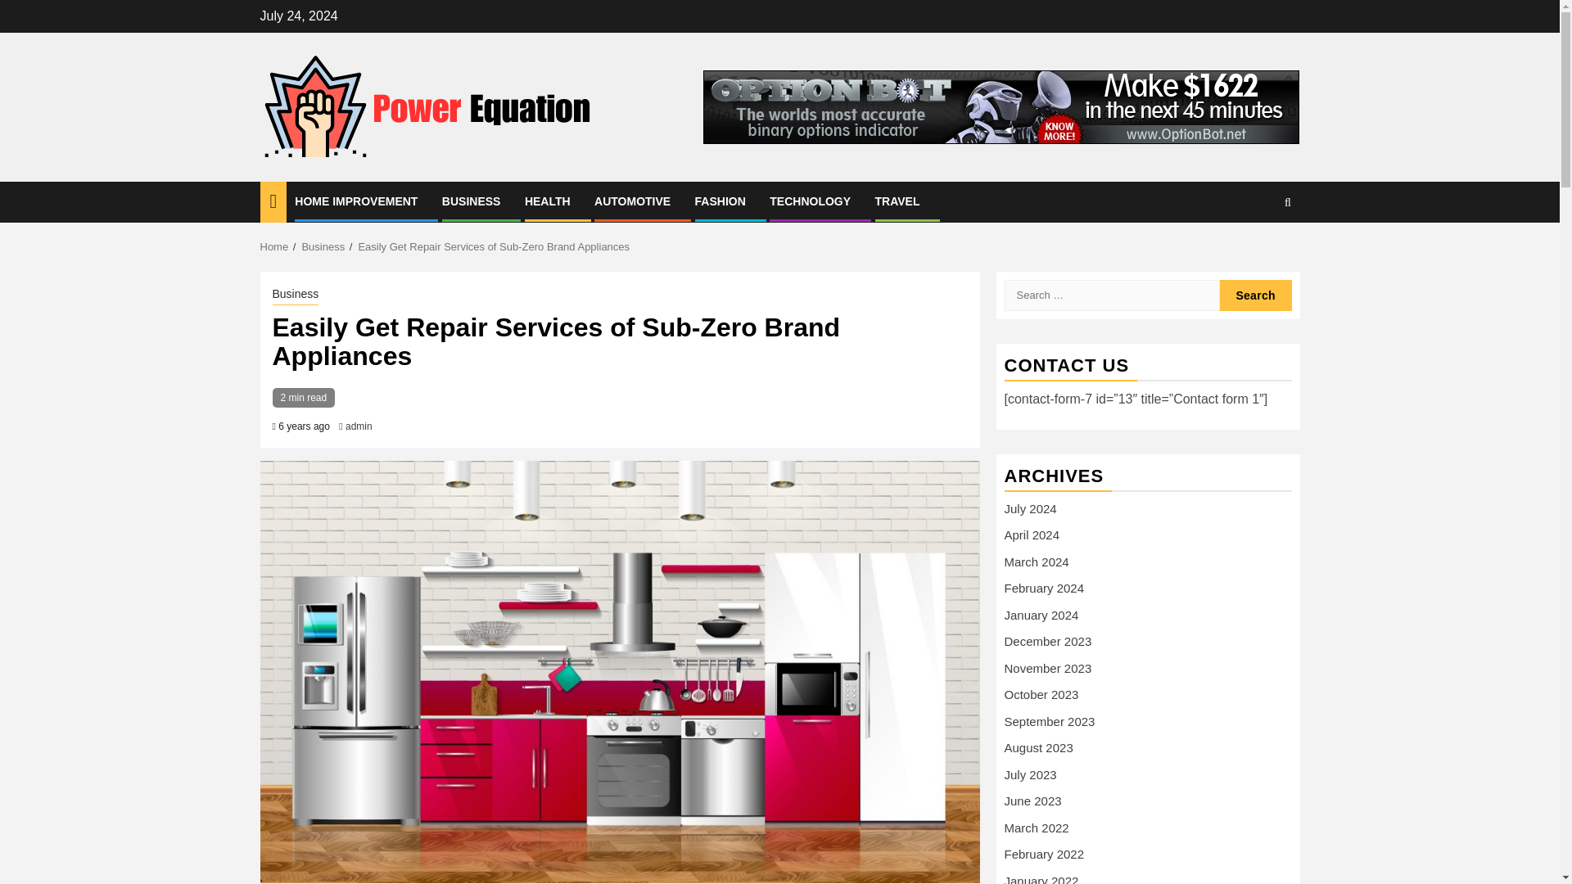 Image resolution: width=1572 pixels, height=884 pixels. I want to click on Easily Get Repair Services of Sub-Zero Brand Appliances, so click(494, 246).